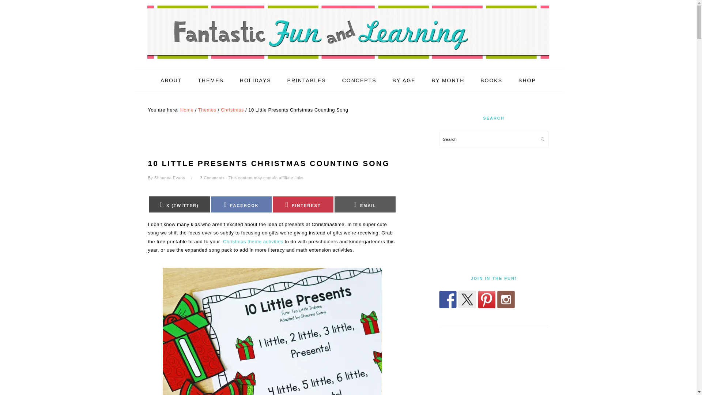 This screenshot has height=395, width=702. I want to click on PRINTABLES, so click(306, 80).